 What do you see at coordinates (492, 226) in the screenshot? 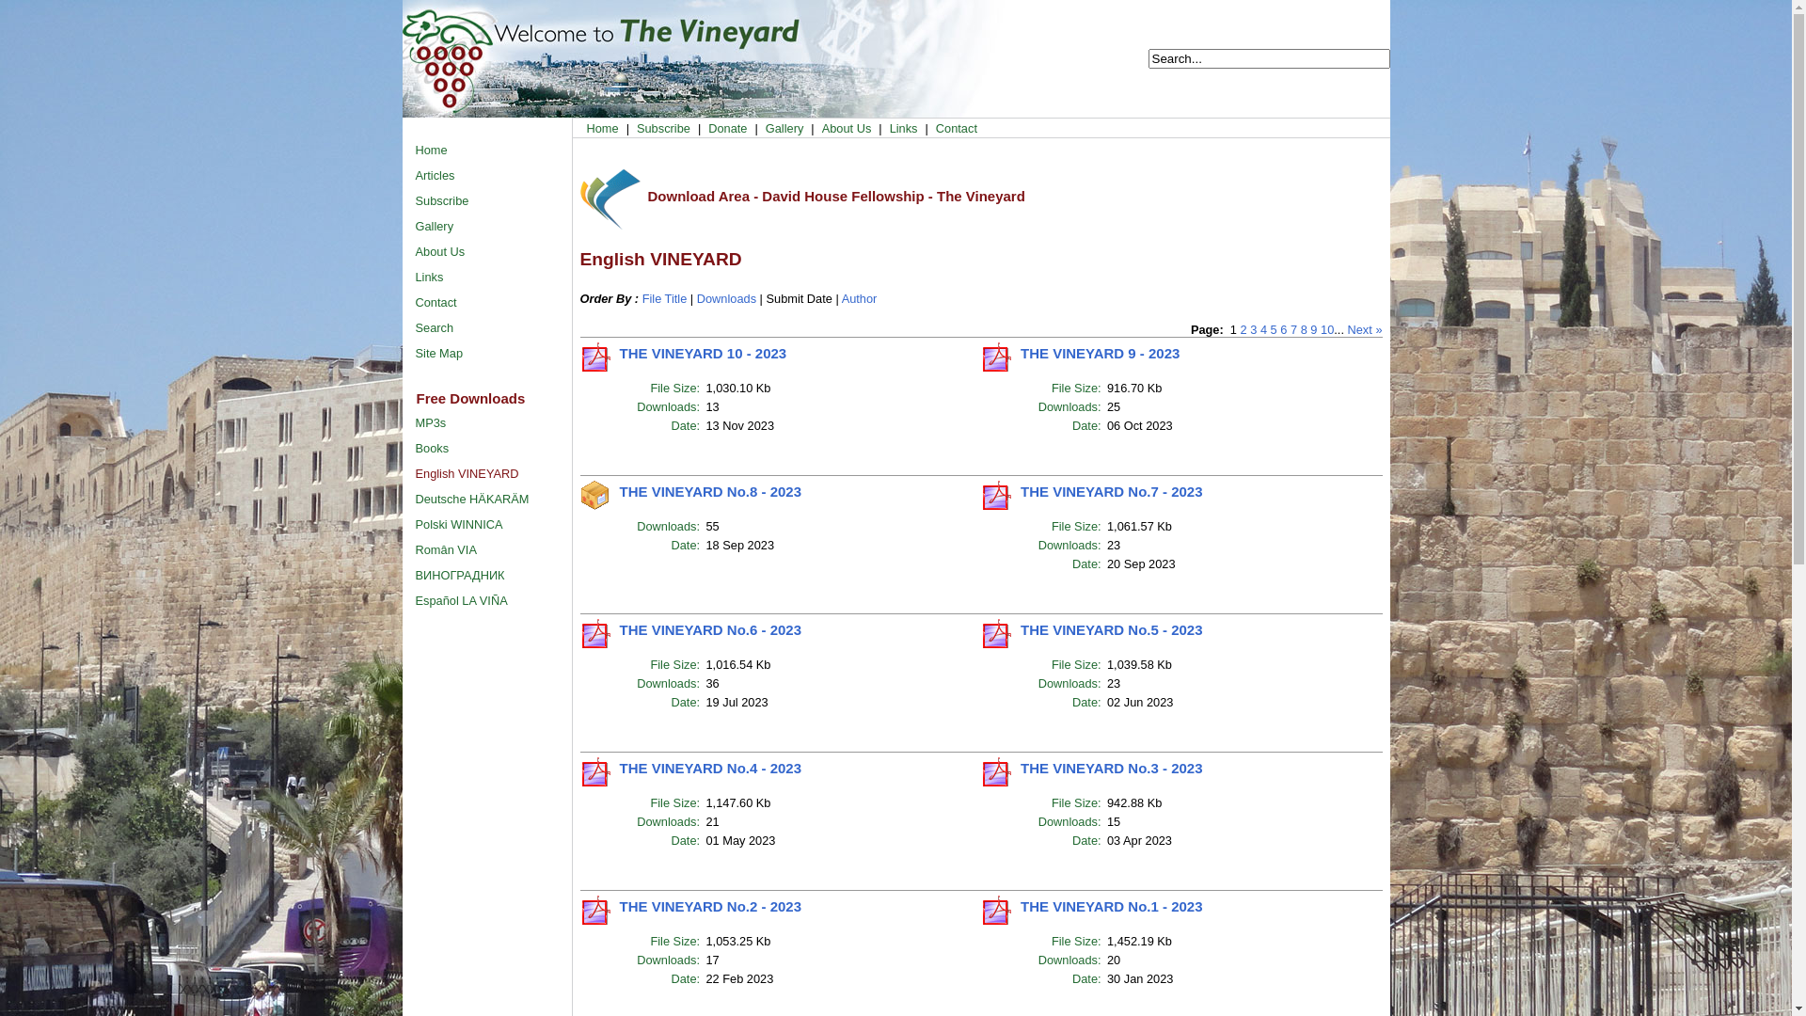
I see `Gallery` at bounding box center [492, 226].